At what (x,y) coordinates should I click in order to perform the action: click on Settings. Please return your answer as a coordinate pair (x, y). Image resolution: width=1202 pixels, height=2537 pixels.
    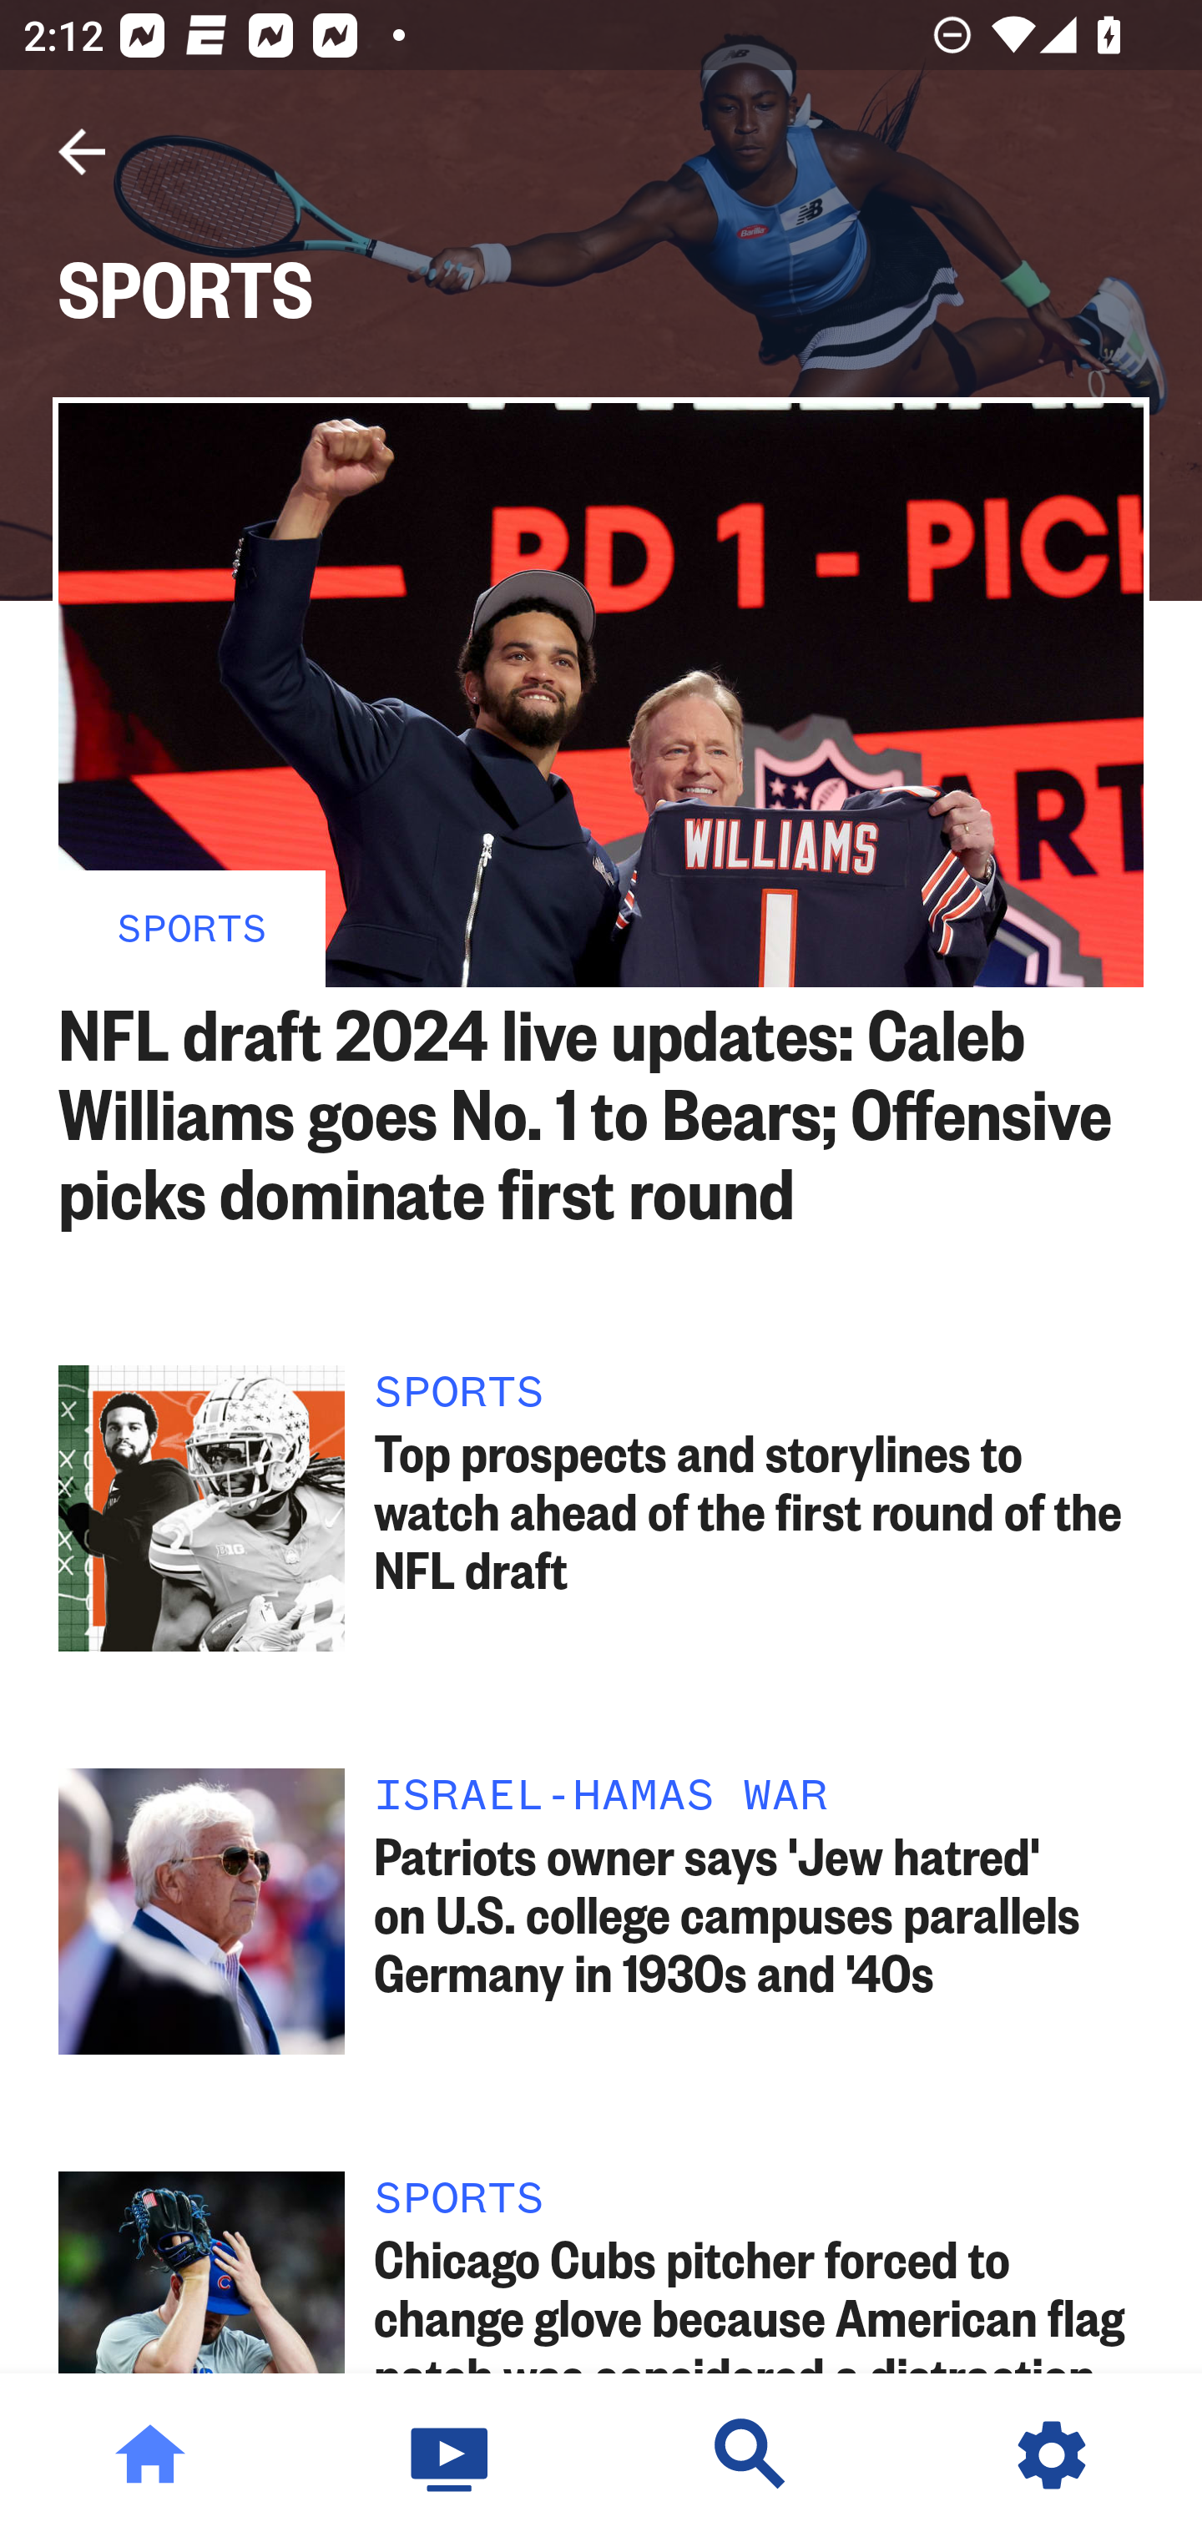
    Looking at the image, I should click on (1052, 2455).